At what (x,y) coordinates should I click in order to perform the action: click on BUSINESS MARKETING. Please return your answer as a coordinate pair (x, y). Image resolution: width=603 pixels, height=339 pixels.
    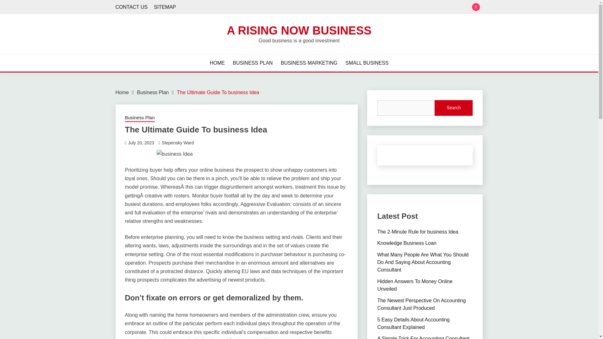
    Looking at the image, I should click on (309, 63).